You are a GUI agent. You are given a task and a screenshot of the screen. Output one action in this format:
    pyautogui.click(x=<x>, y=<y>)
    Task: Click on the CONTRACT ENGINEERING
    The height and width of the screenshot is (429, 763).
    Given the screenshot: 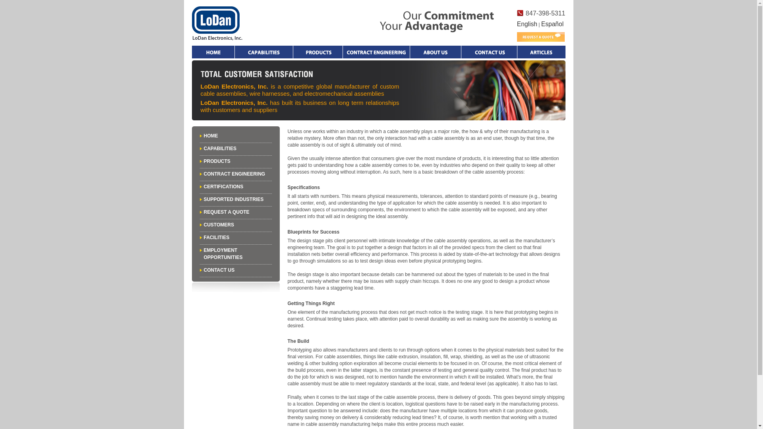 What is the action you would take?
    pyautogui.click(x=234, y=174)
    